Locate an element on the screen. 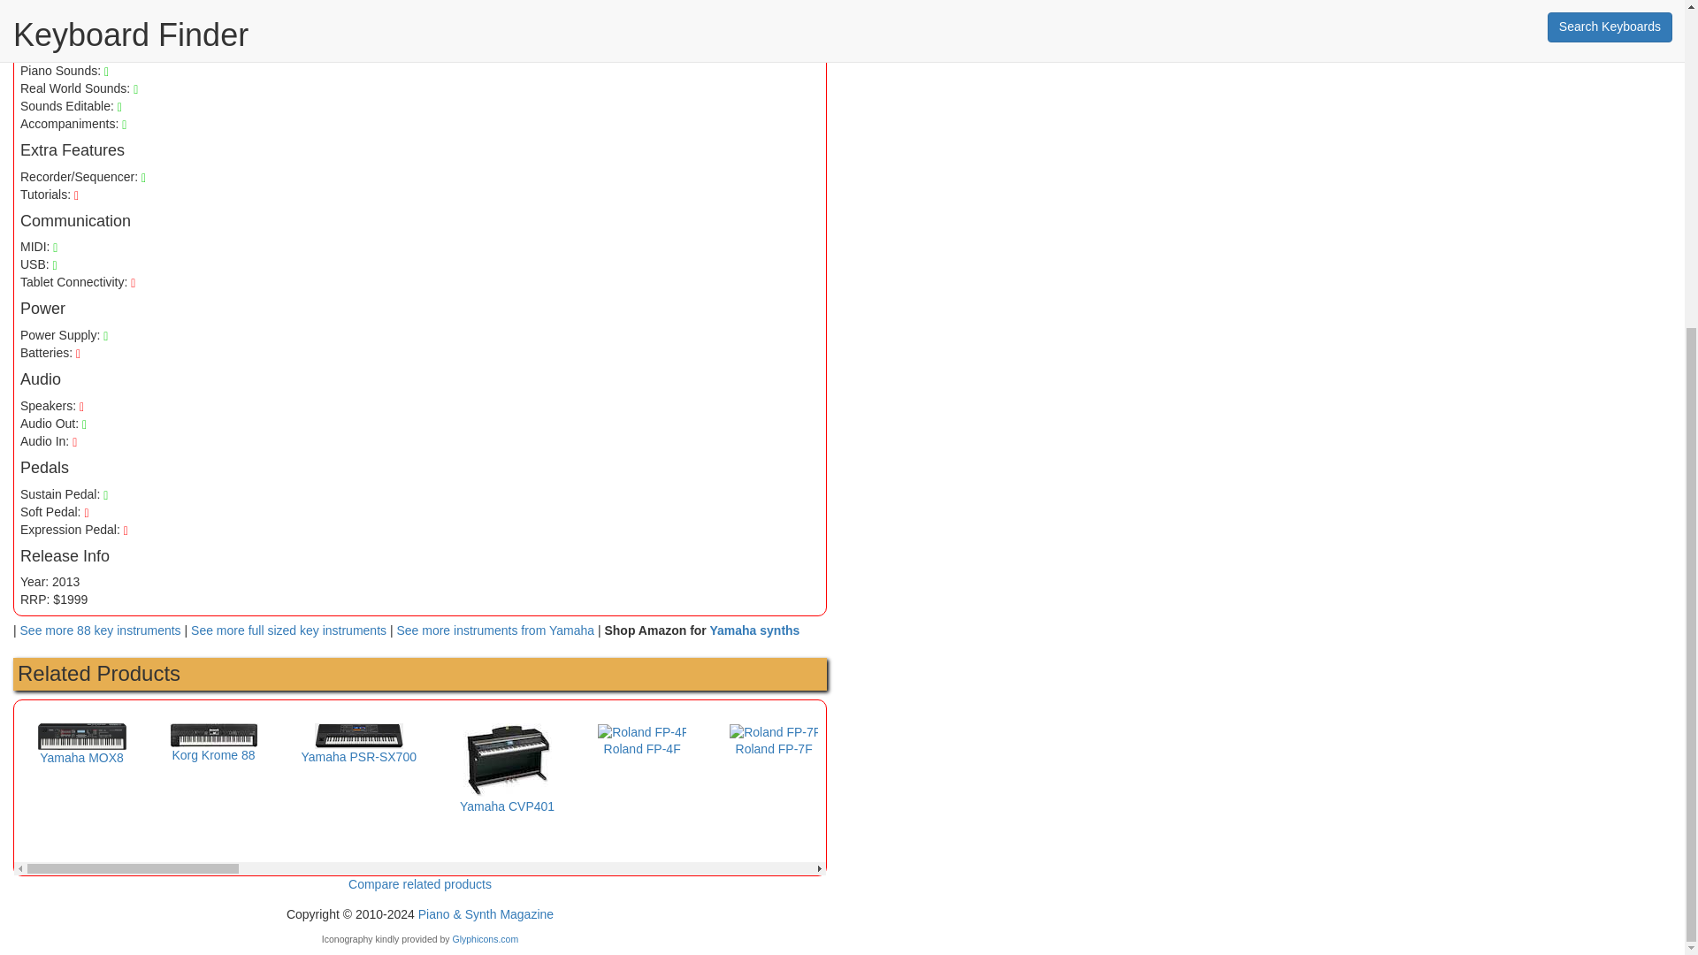  Glyphicons.com is located at coordinates (485, 939).